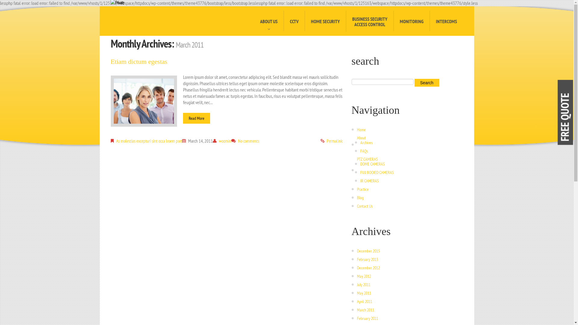  I want to click on PTZ CAMERAS, so click(367, 159).